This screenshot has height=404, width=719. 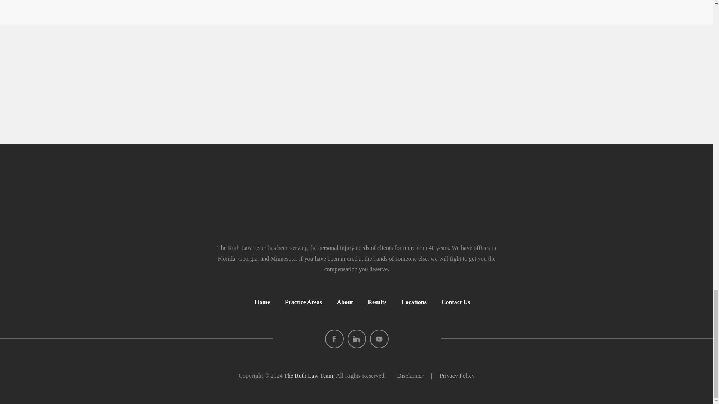 What do you see at coordinates (379, 339) in the screenshot?
I see `Youtube` at bounding box center [379, 339].